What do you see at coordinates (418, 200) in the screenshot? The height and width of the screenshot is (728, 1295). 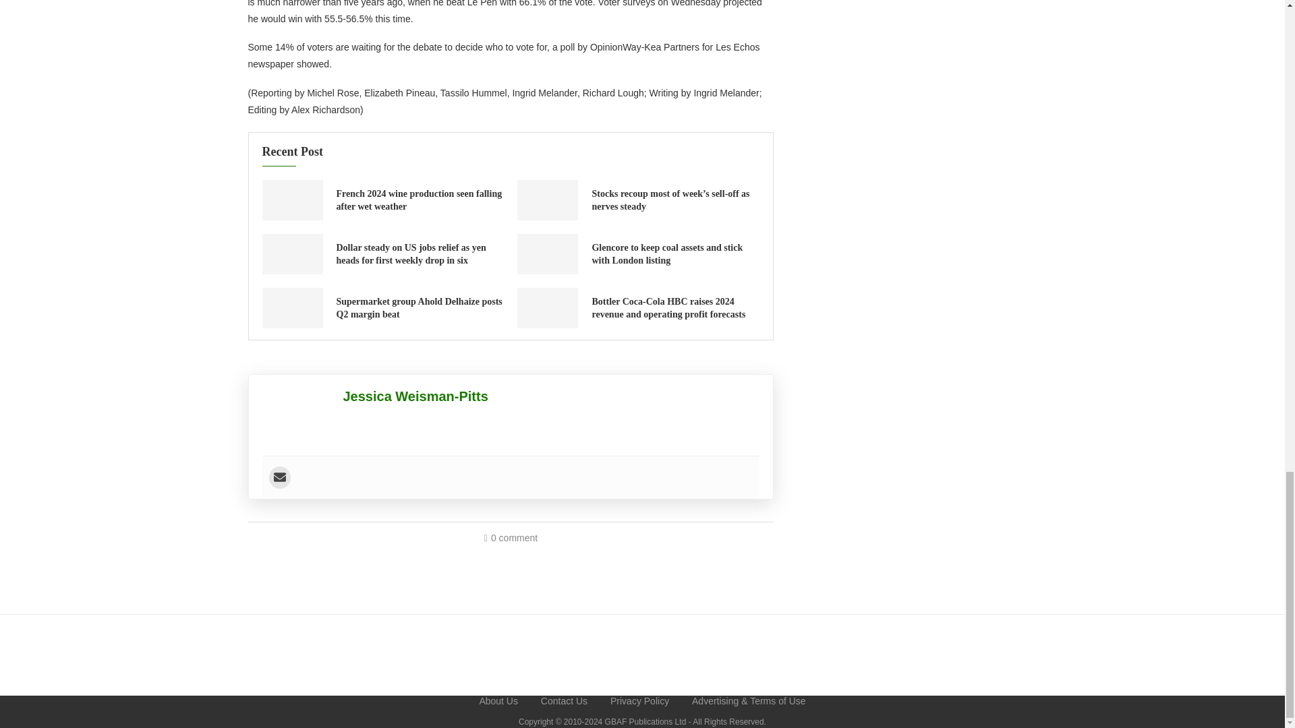 I see `French 2024 wine production seen falling after wet weather` at bounding box center [418, 200].